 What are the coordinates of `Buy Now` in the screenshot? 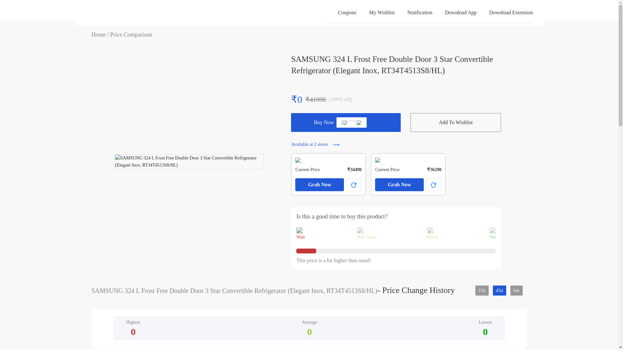 It's located at (346, 122).